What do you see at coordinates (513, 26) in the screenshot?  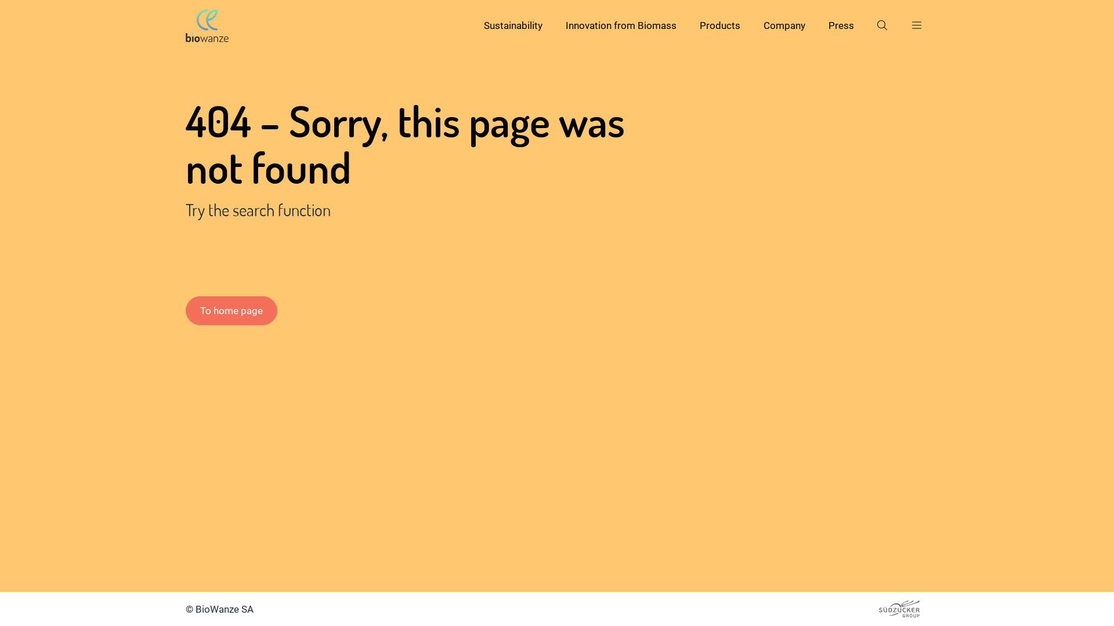 I see `Sustainability` at bounding box center [513, 26].